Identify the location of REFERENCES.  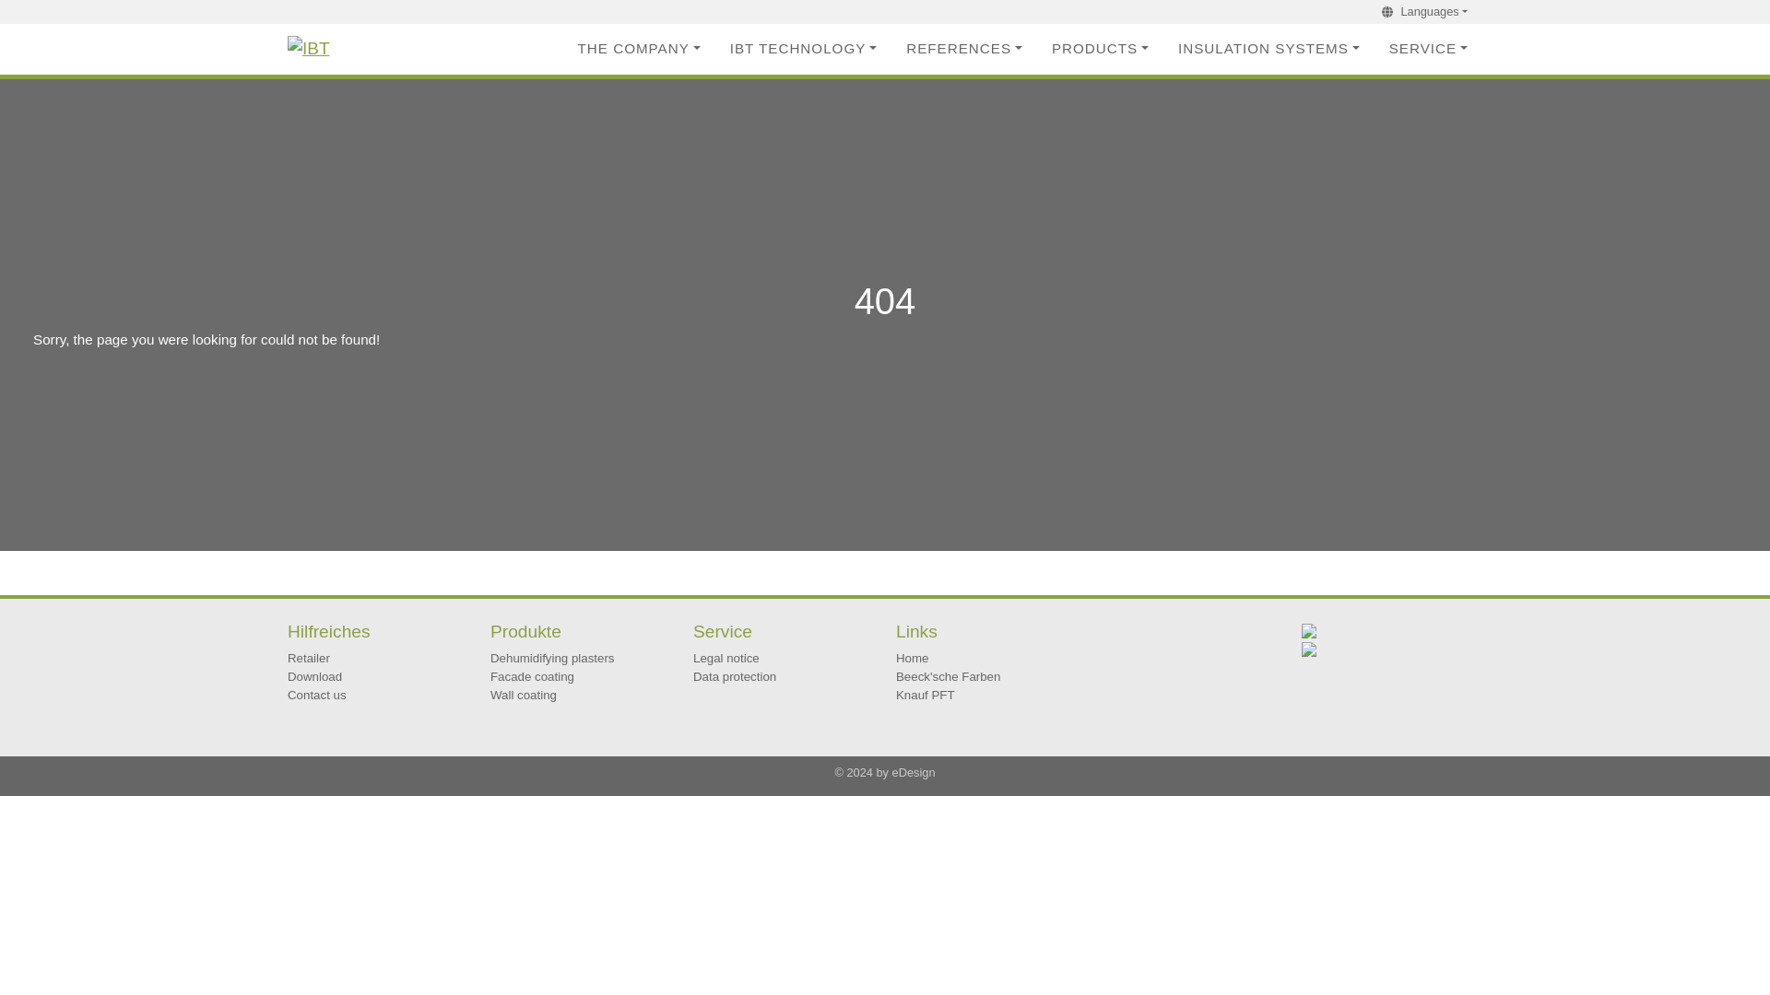
(964, 49).